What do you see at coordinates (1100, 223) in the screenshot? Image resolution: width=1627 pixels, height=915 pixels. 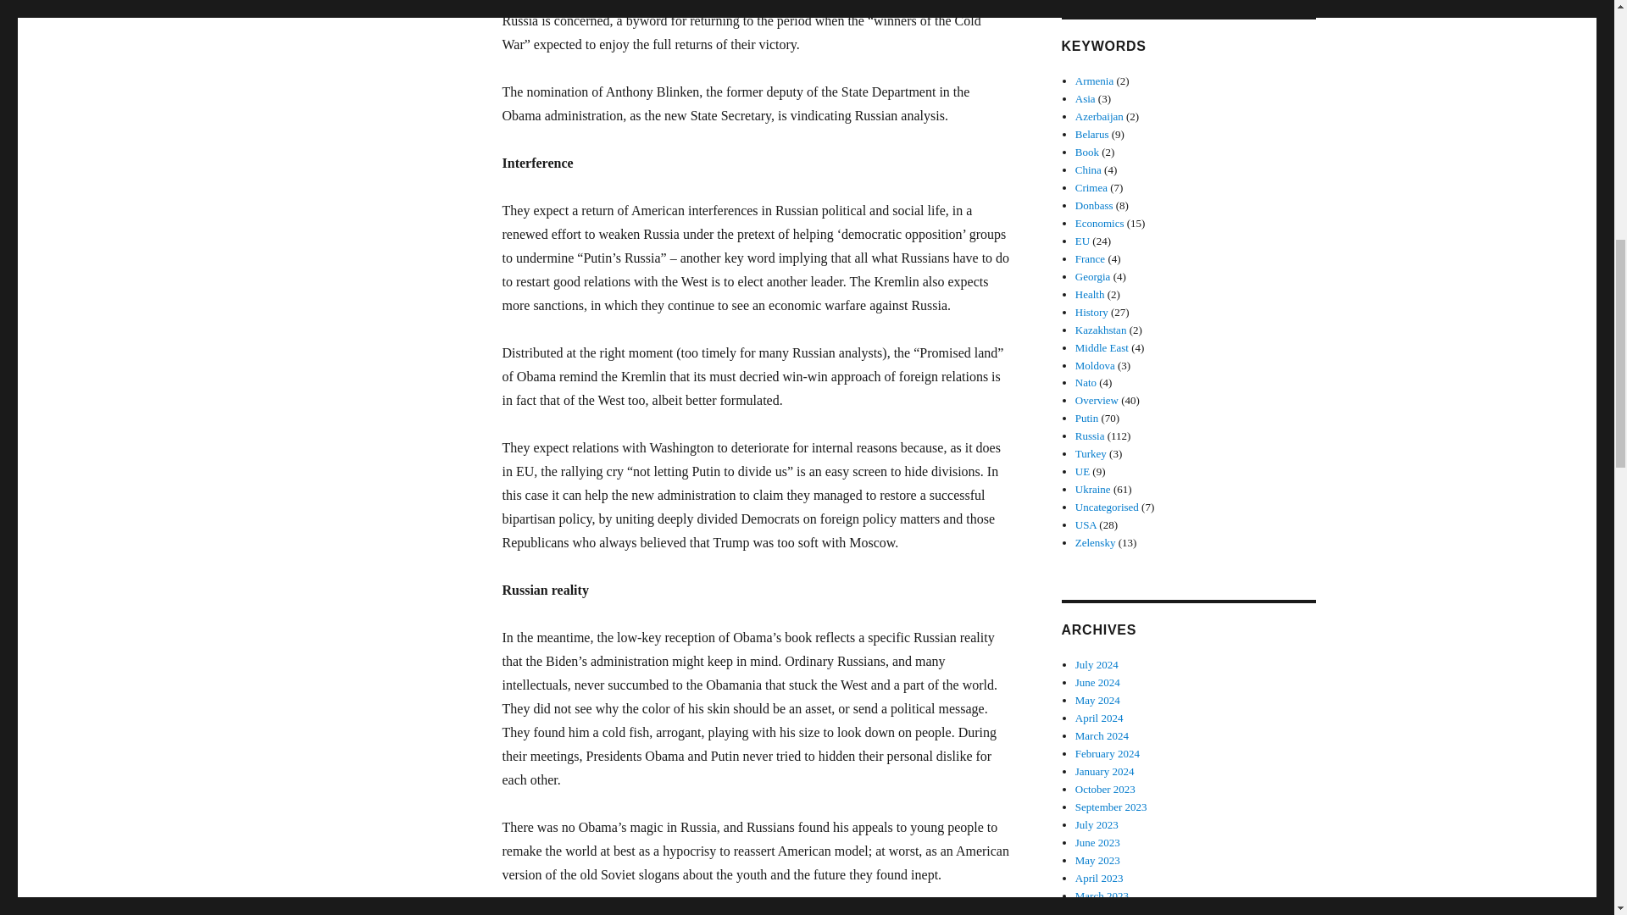 I see `Economics` at bounding box center [1100, 223].